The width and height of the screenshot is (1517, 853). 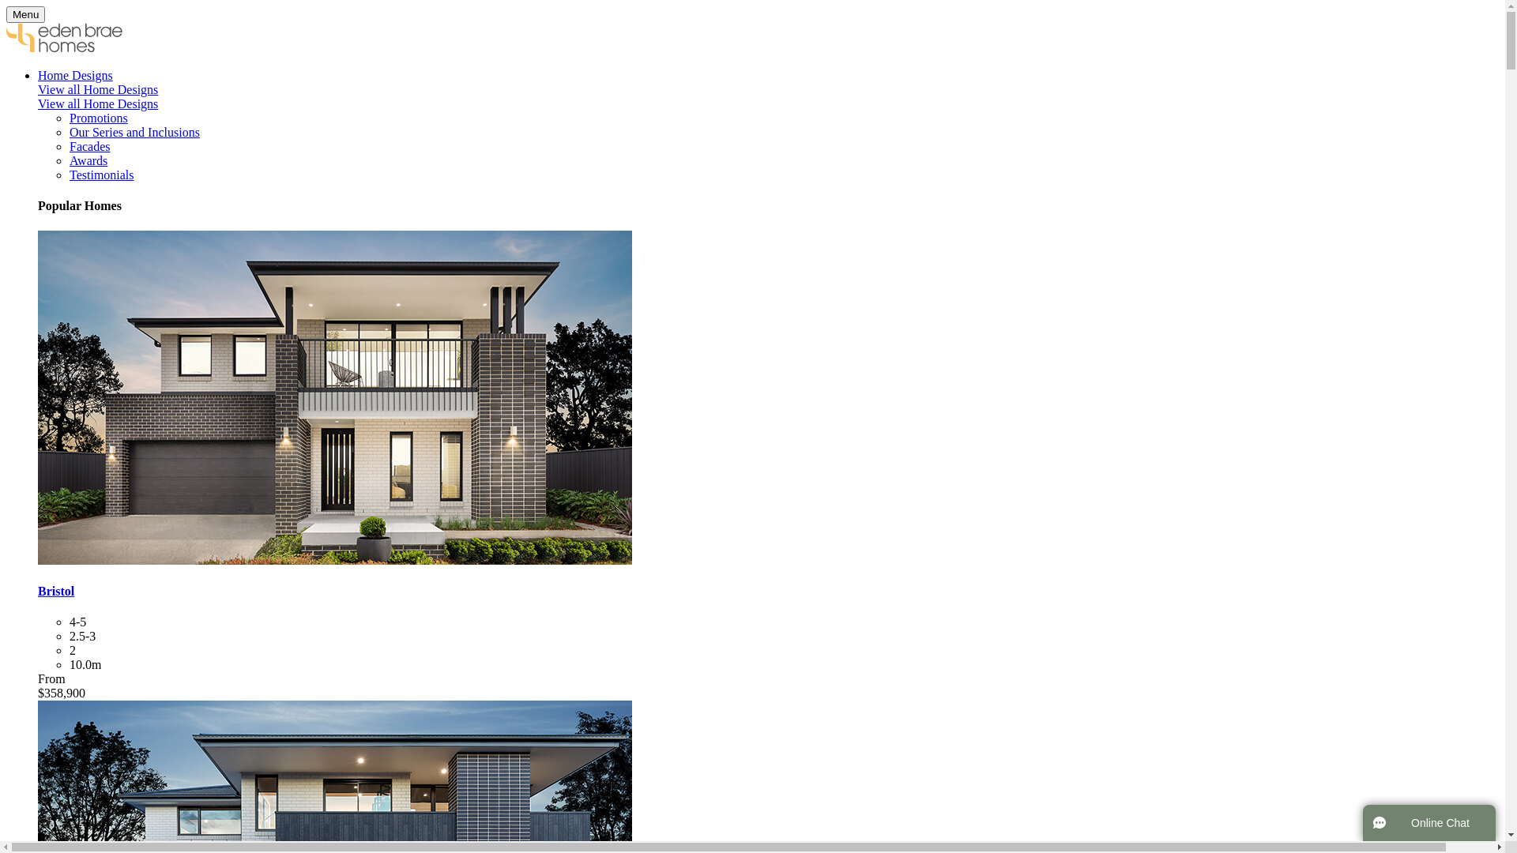 I want to click on Bristol, so click(x=56, y=591).